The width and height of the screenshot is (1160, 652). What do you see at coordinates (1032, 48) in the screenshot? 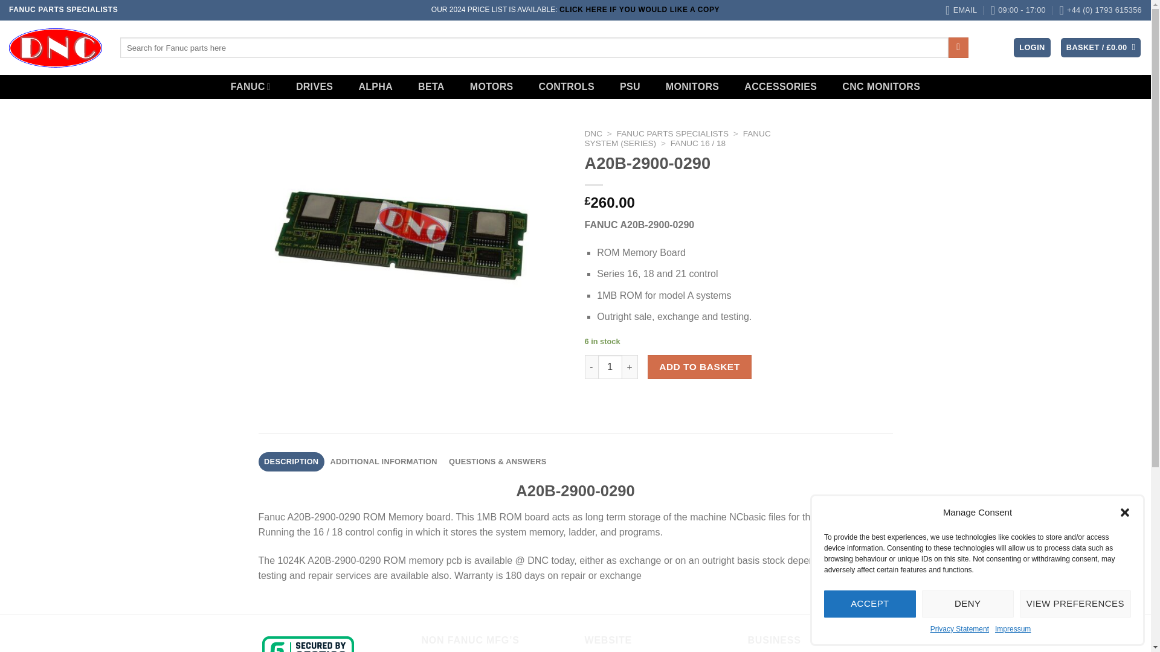
I see `LOGIN` at bounding box center [1032, 48].